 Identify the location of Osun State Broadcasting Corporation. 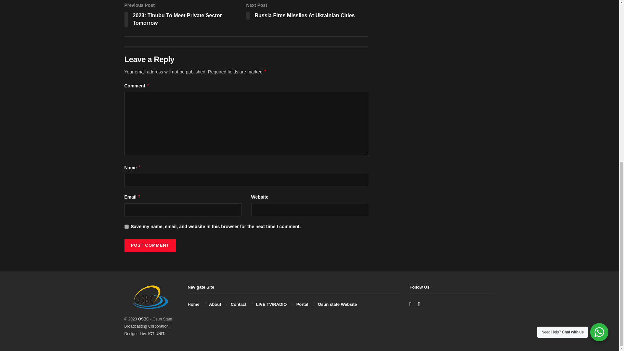
(143, 319).